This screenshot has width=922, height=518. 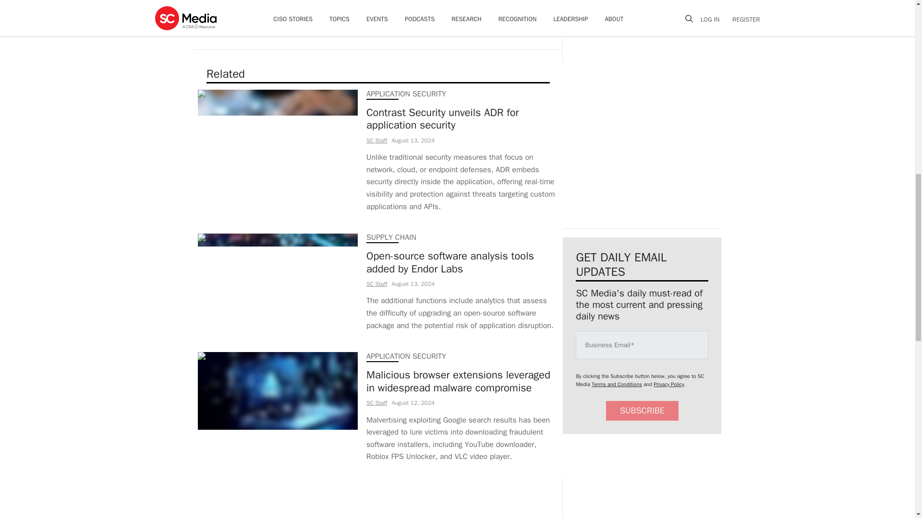 What do you see at coordinates (642, 411) in the screenshot?
I see `SUBSCRIBE` at bounding box center [642, 411].